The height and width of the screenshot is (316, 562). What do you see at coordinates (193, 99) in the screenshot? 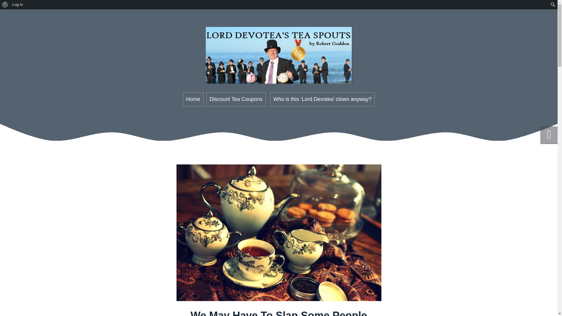
I see `Home` at bounding box center [193, 99].